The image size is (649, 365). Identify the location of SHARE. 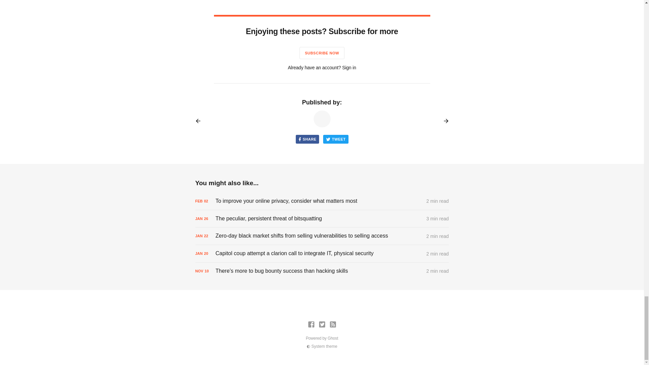
(307, 139).